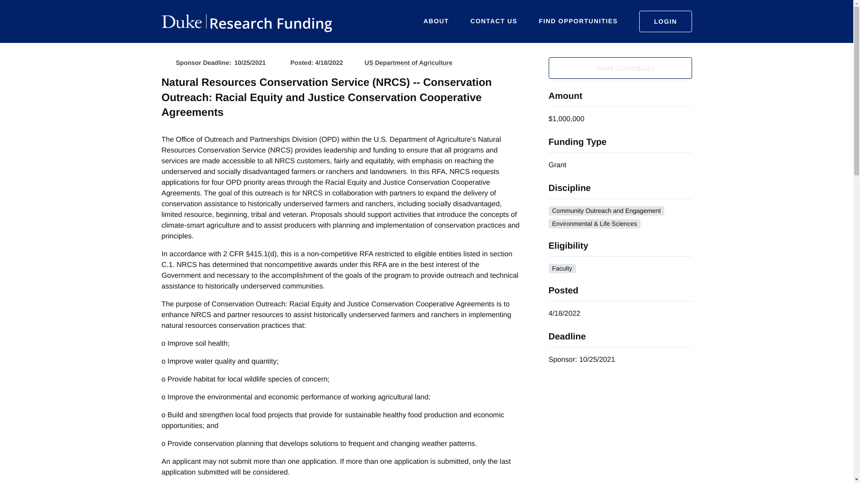  What do you see at coordinates (557, 165) in the screenshot?
I see `Grant` at bounding box center [557, 165].